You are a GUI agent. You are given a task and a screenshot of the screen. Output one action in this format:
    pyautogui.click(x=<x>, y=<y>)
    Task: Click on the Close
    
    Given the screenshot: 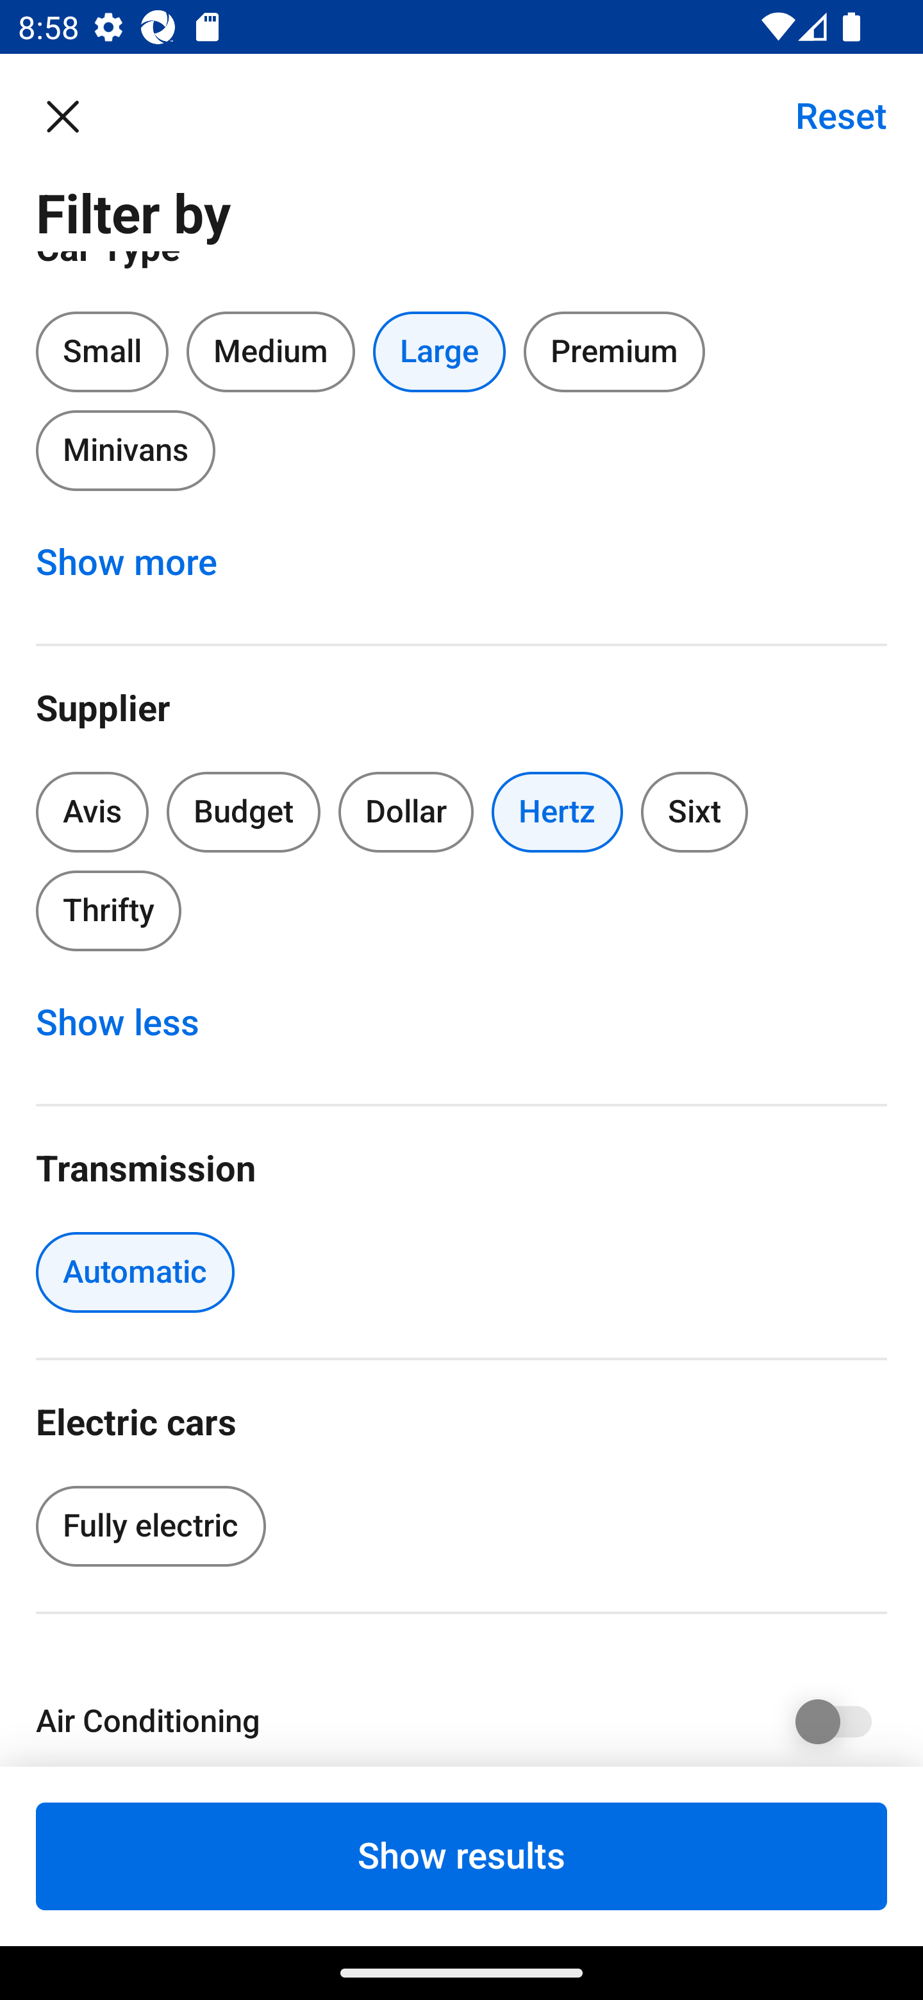 What is the action you would take?
    pyautogui.click(x=76, y=115)
    